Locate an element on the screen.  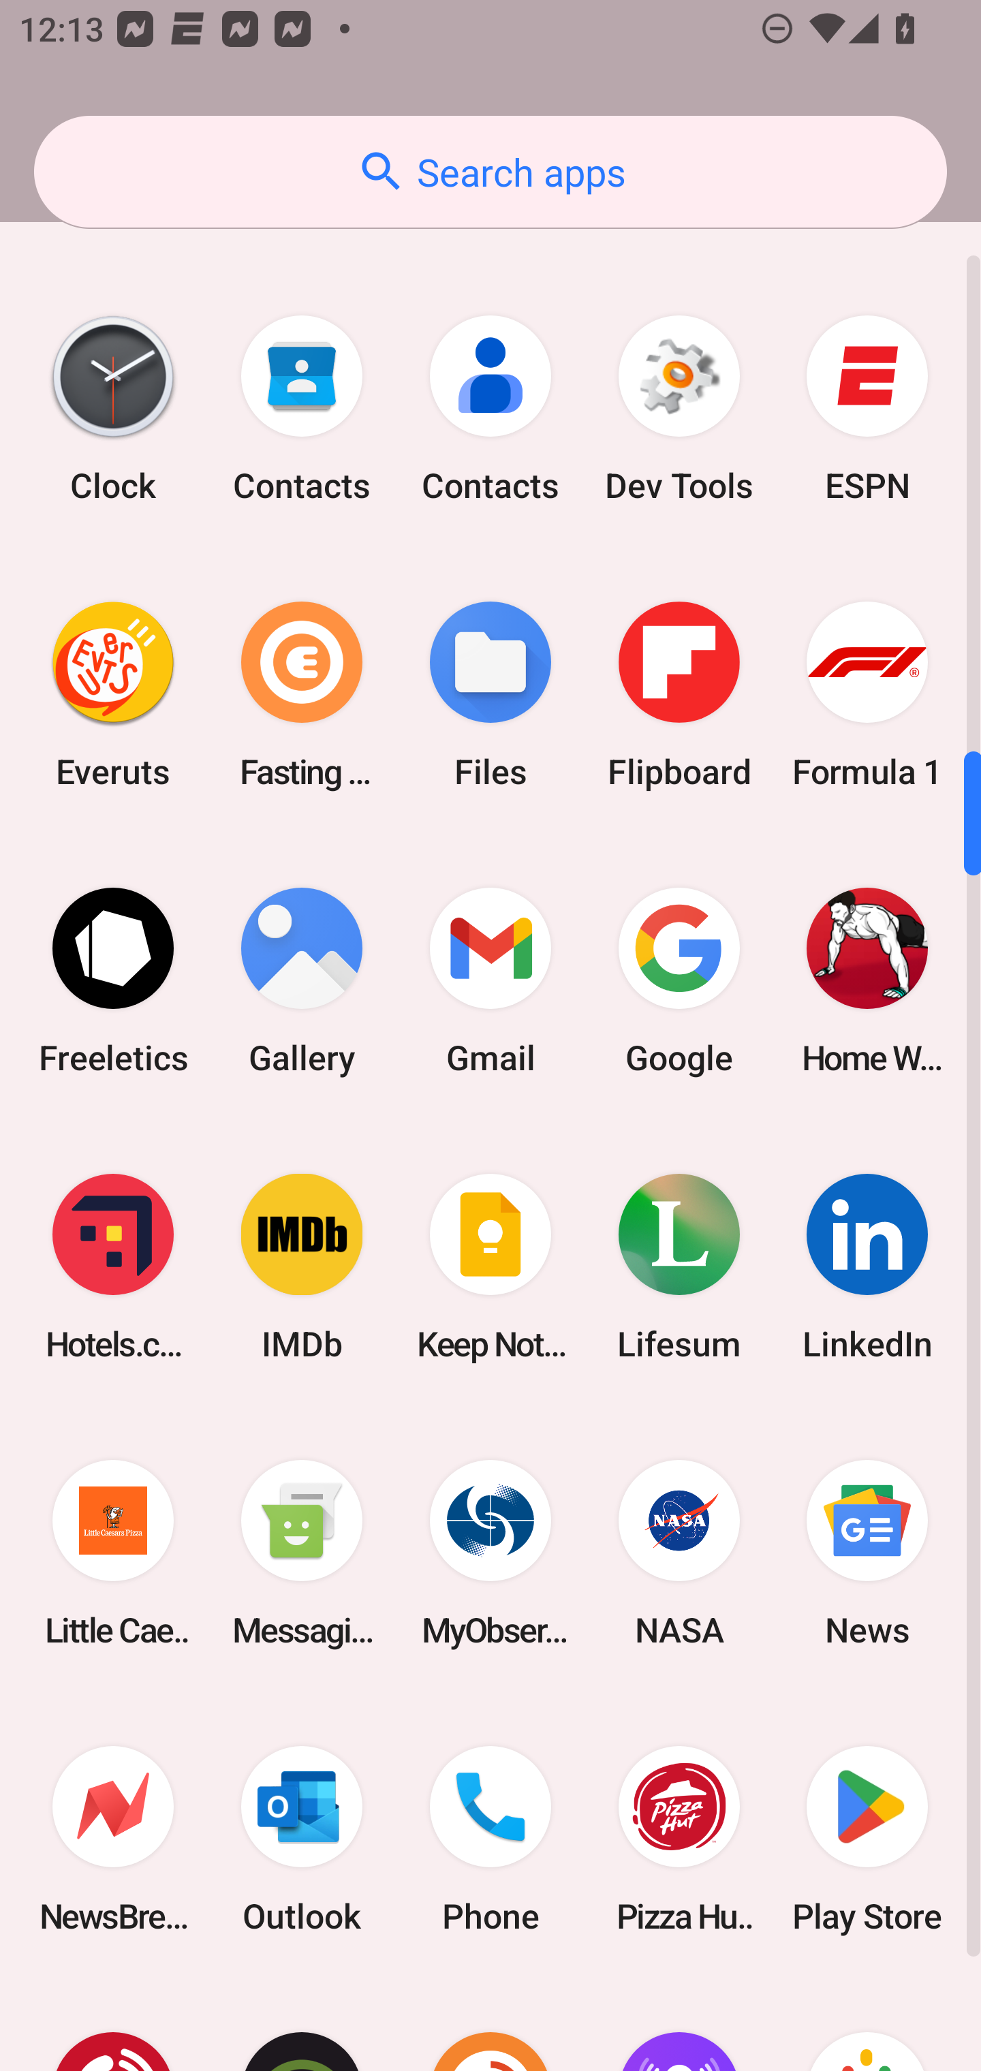
NewsBreak is located at coordinates (113, 1839).